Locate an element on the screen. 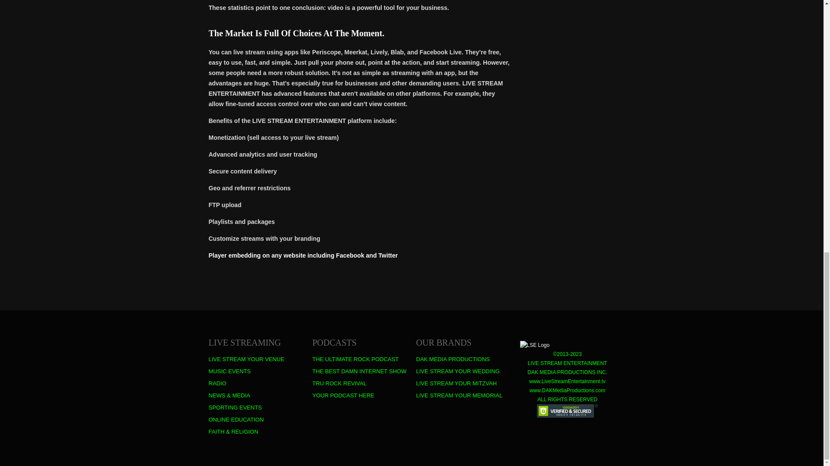 The image size is (830, 466). DAK MEDIA PRODUCTIONS is located at coordinates (452, 359).